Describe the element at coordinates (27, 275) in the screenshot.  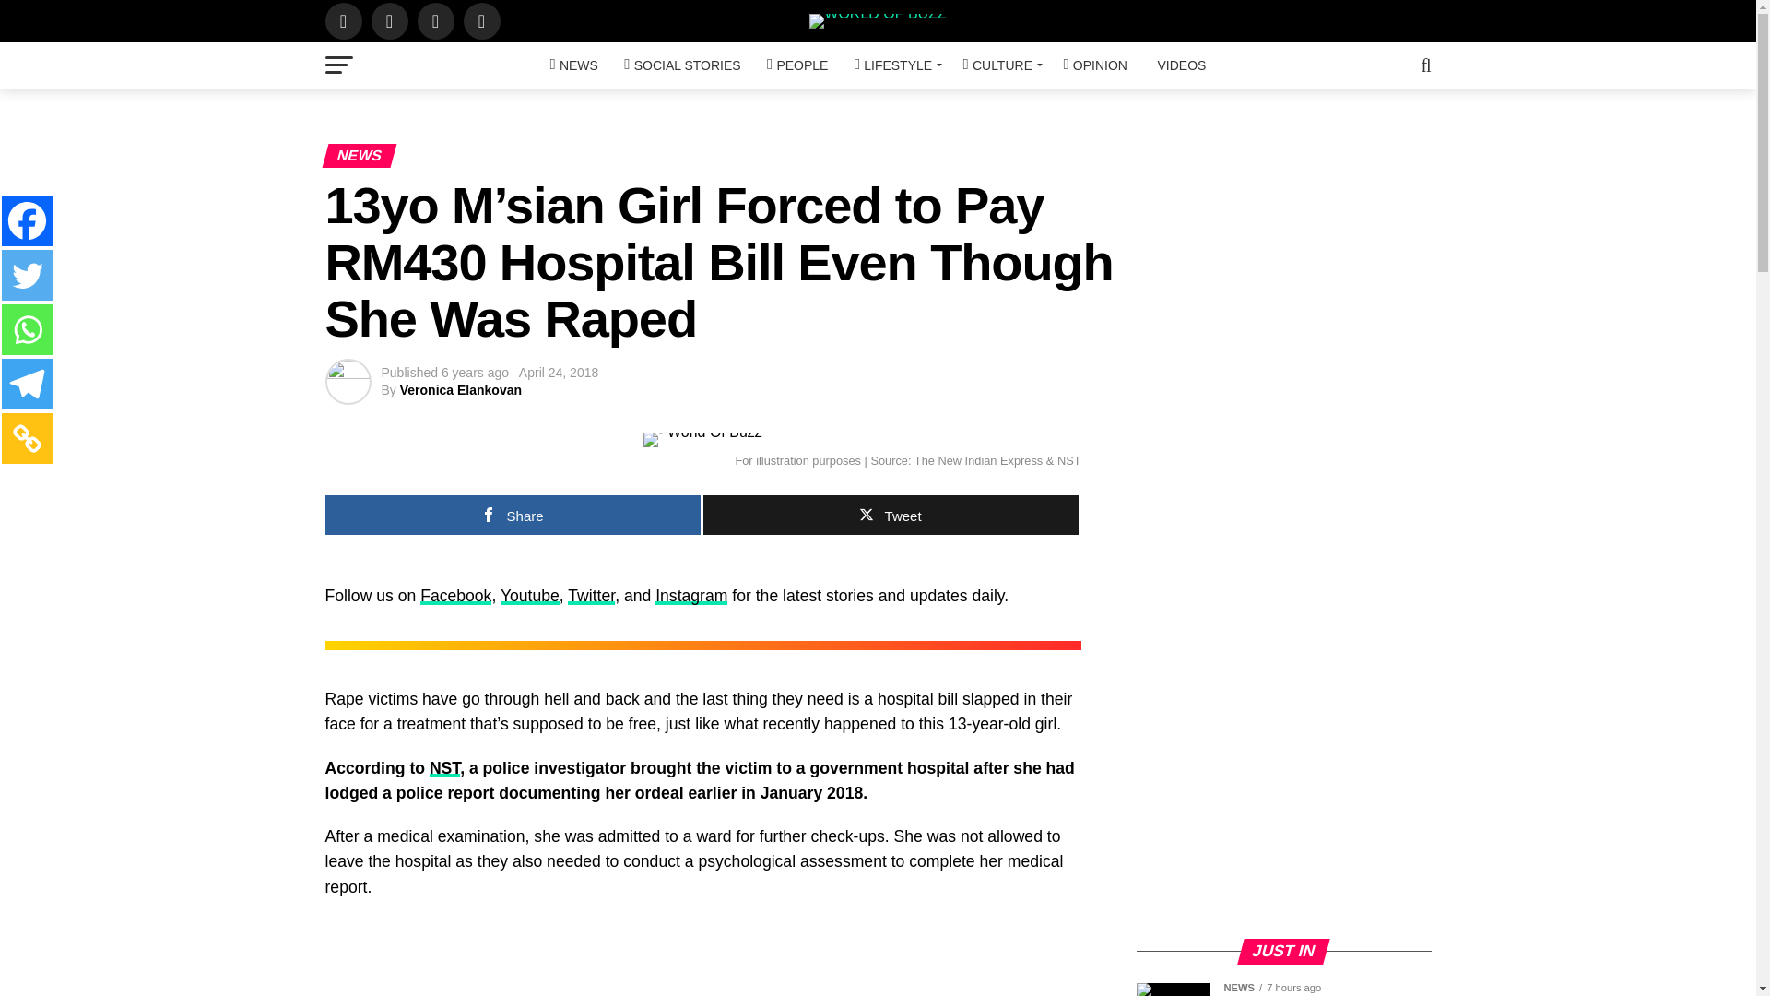
I see `Twitter` at that location.